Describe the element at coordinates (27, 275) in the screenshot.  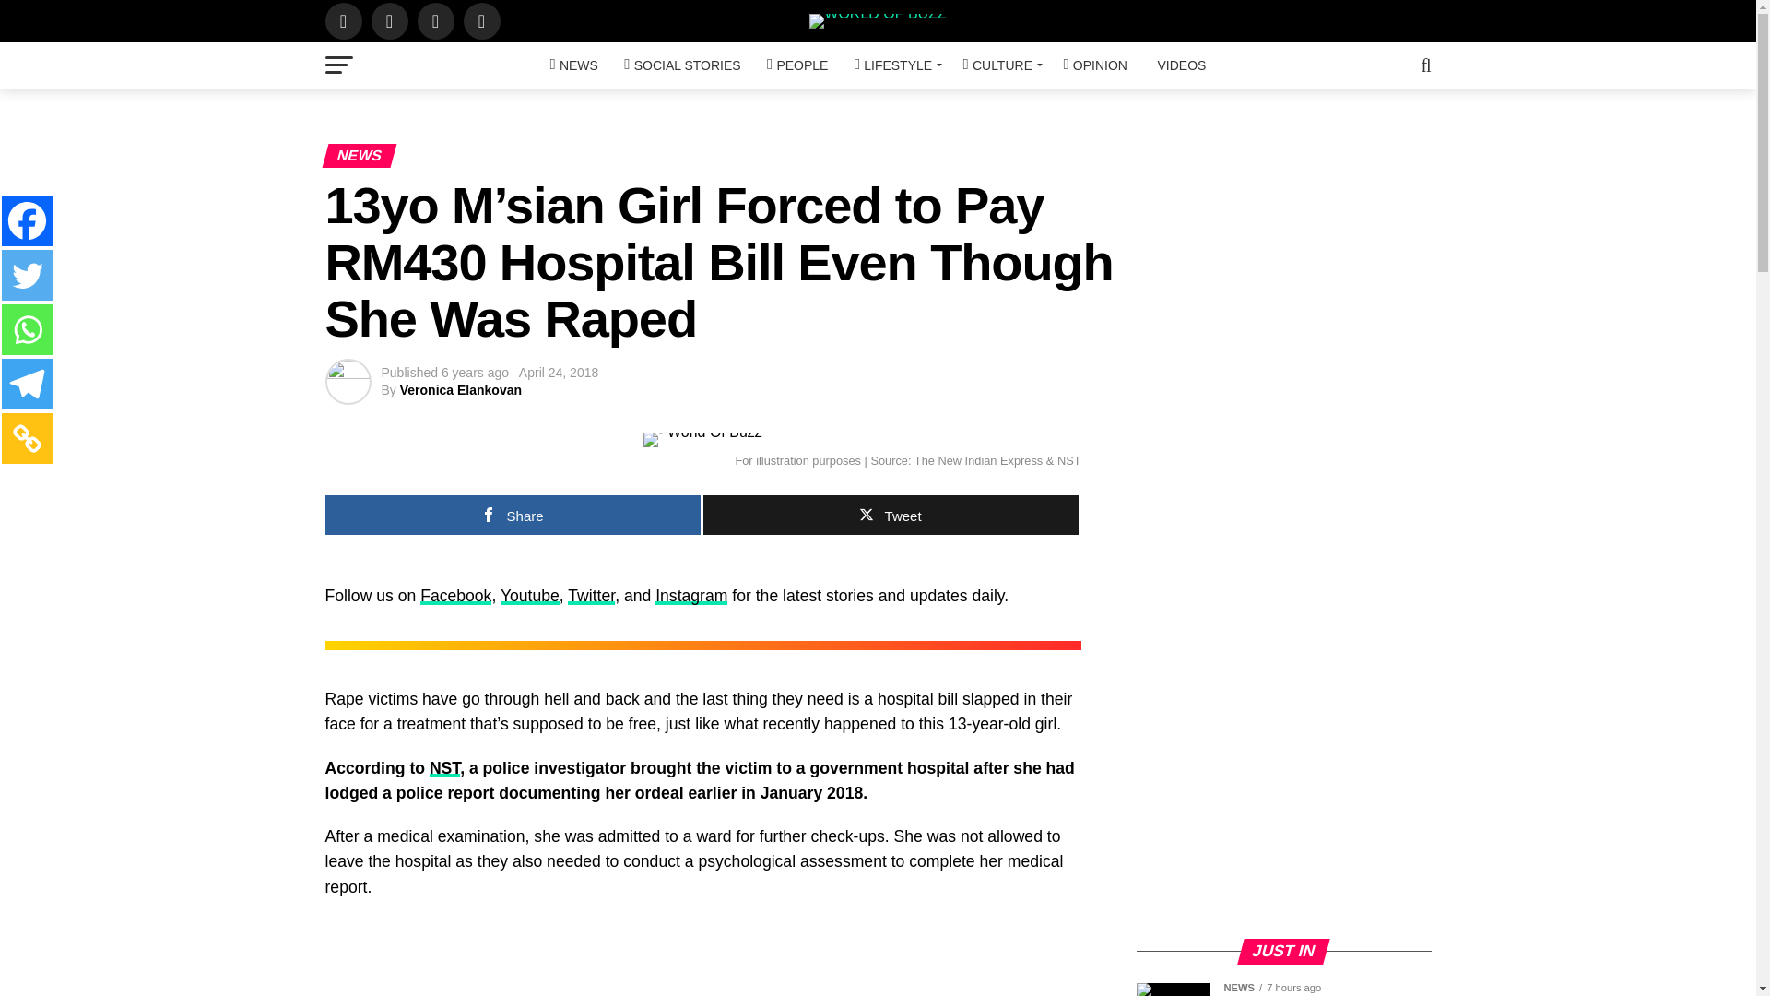
I see `Twitter` at that location.